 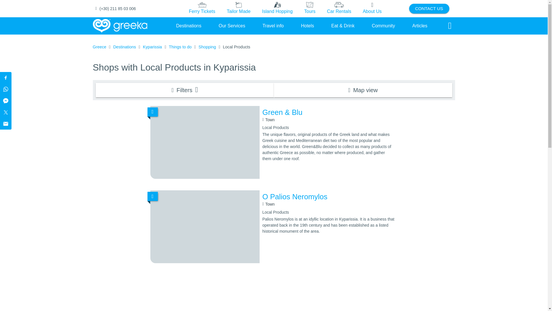 What do you see at coordinates (307, 26) in the screenshot?
I see `Hotels` at bounding box center [307, 26].